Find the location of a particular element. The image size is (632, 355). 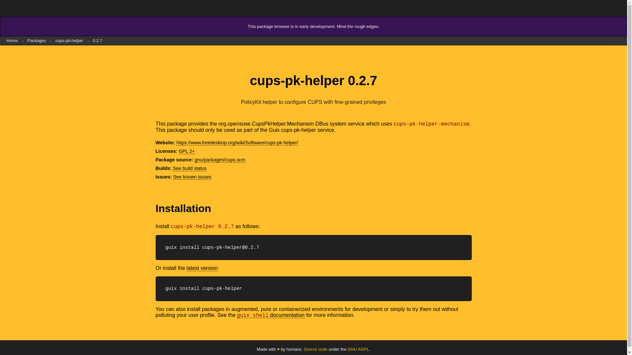

See build status is located at coordinates (190, 168).